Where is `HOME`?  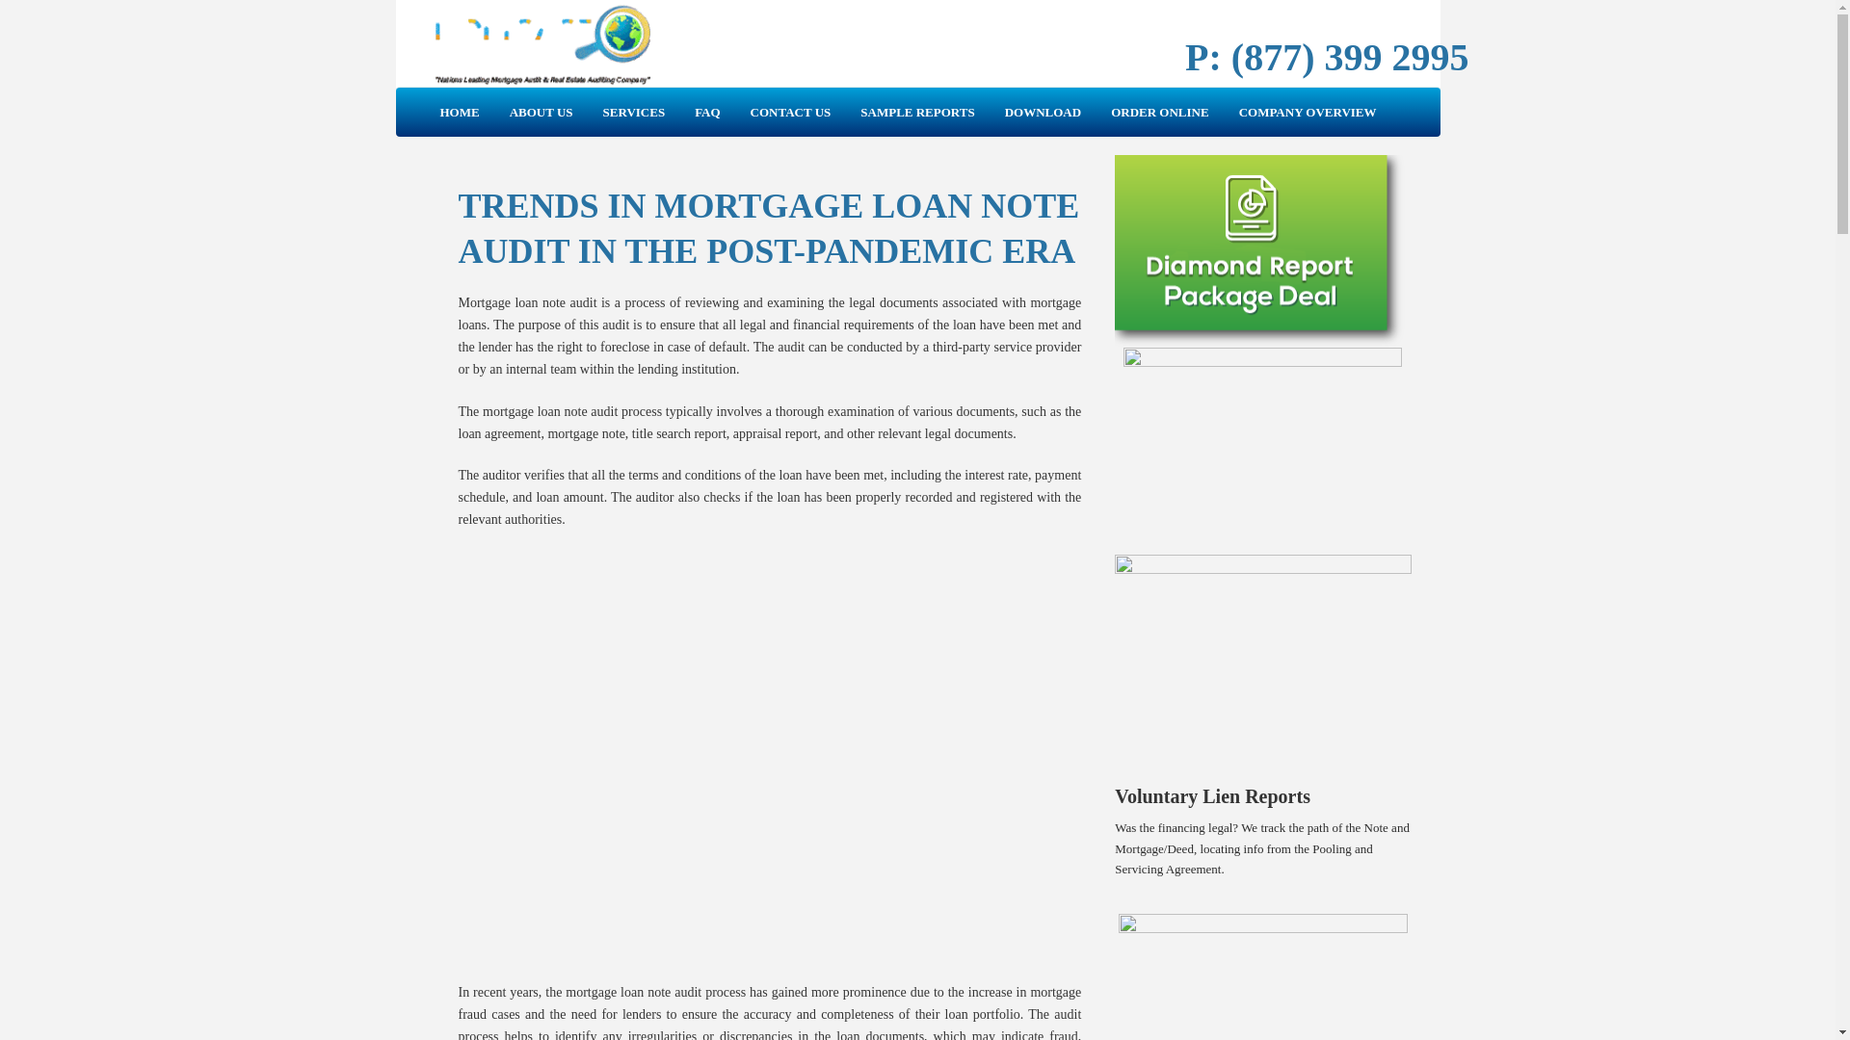
HOME is located at coordinates (459, 112).